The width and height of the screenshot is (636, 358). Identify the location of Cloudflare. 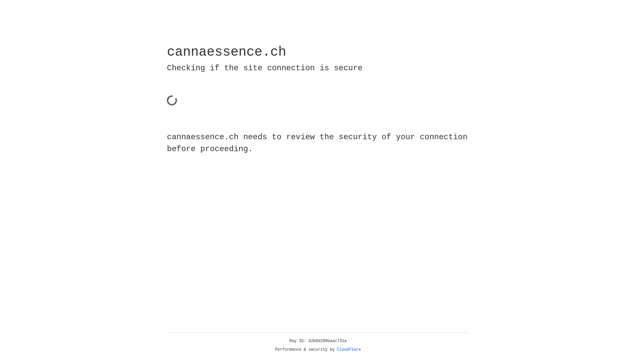
(349, 350).